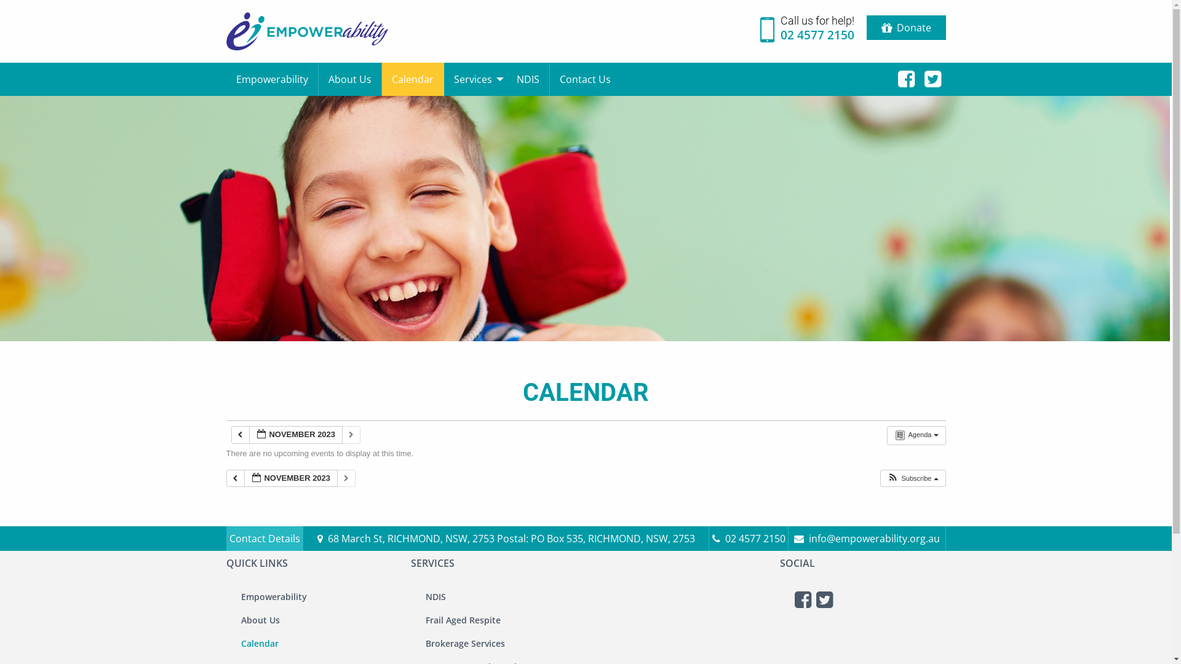  Describe the element at coordinates (749, 539) in the screenshot. I see `02 4577 2150` at that location.